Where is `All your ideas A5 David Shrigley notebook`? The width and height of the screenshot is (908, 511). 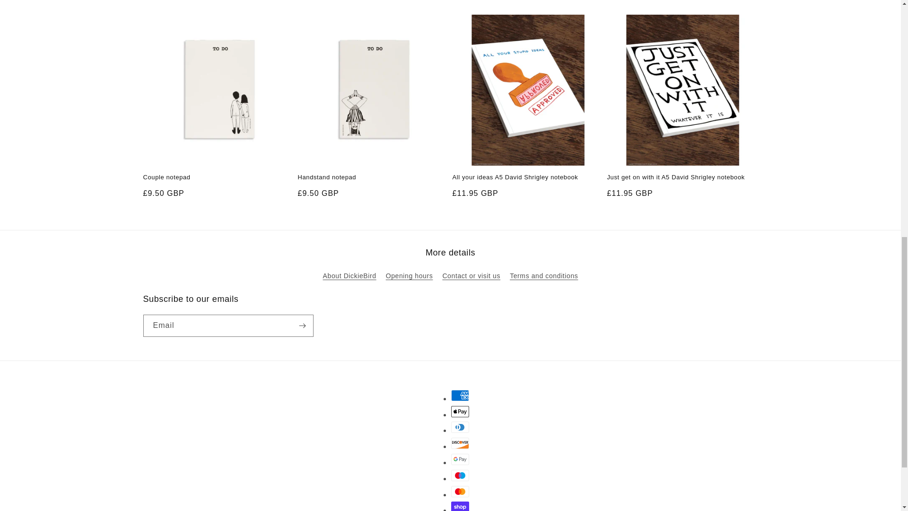
All your ideas A5 David Shrigley notebook is located at coordinates (527, 178).